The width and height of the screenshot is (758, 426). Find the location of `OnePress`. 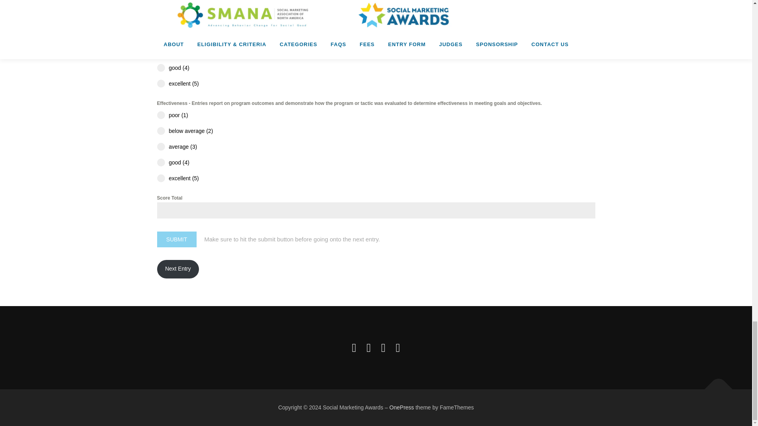

OnePress is located at coordinates (402, 407).